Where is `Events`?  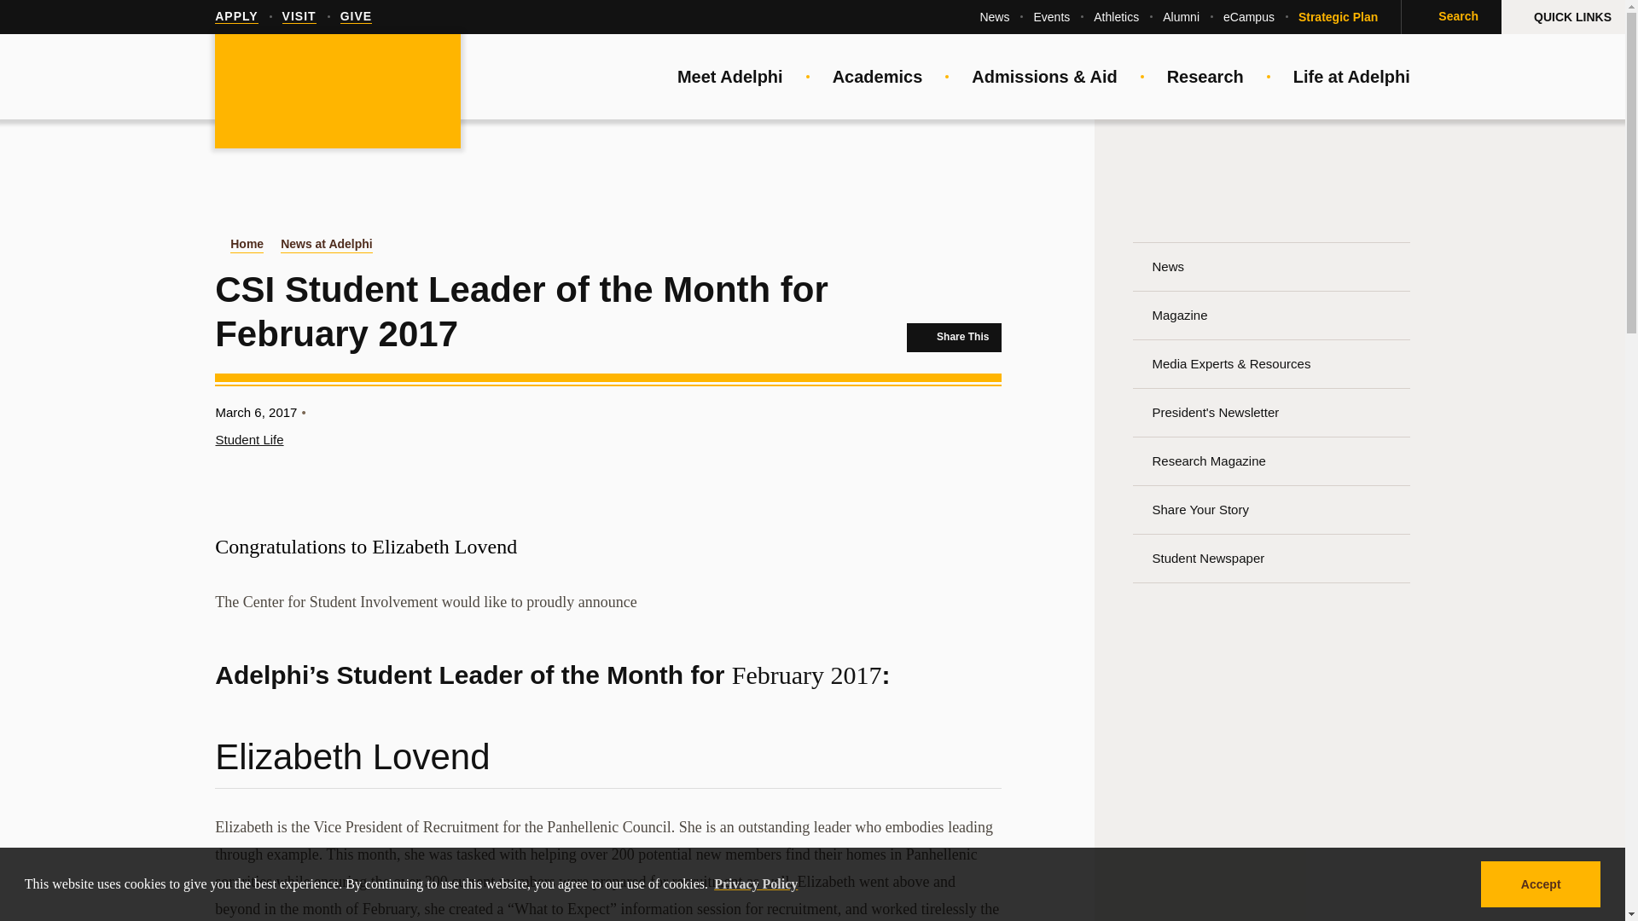 Events is located at coordinates (1051, 17).